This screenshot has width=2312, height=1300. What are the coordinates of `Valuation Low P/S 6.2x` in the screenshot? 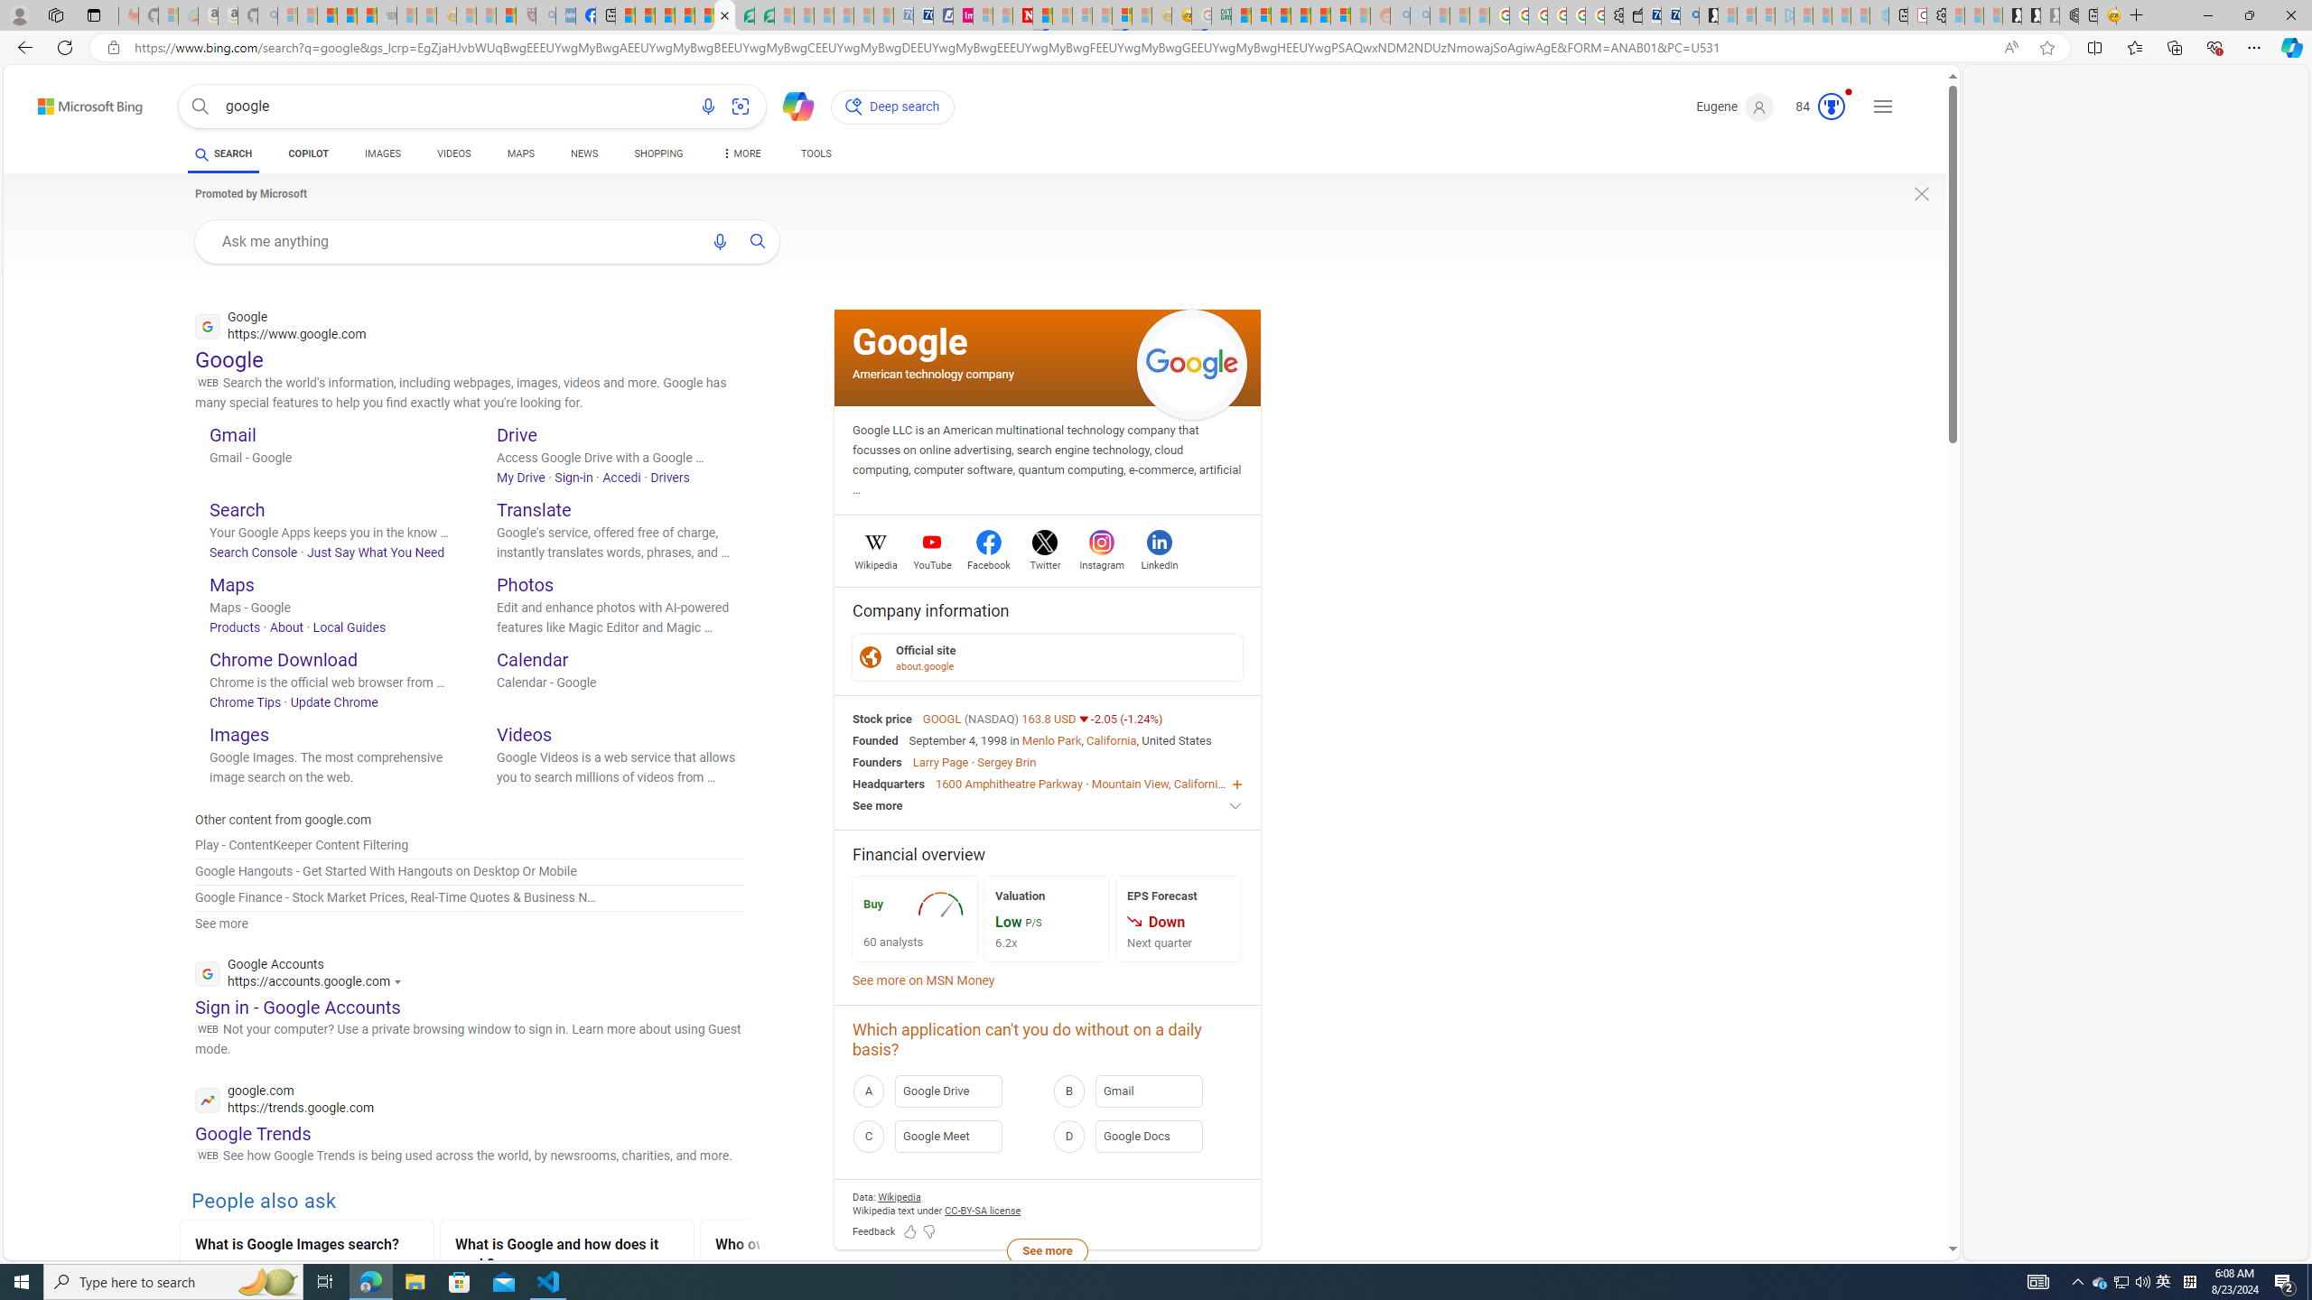 It's located at (1047, 919).